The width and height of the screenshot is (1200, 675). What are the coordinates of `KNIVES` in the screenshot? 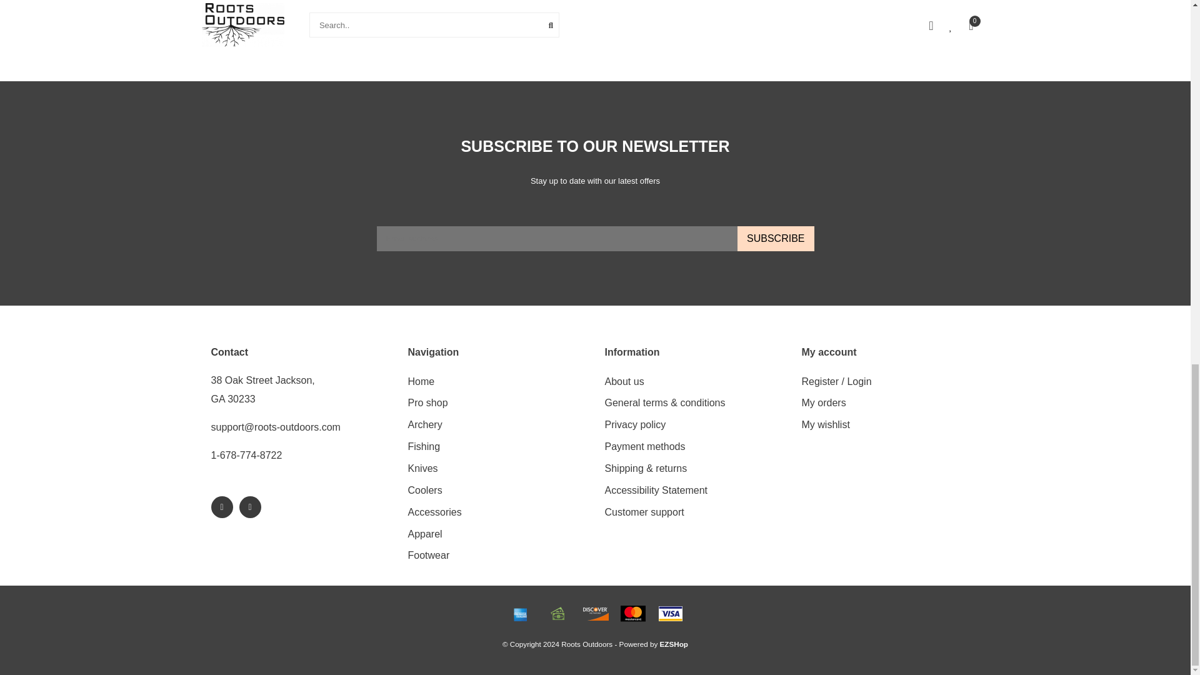 It's located at (422, 469).